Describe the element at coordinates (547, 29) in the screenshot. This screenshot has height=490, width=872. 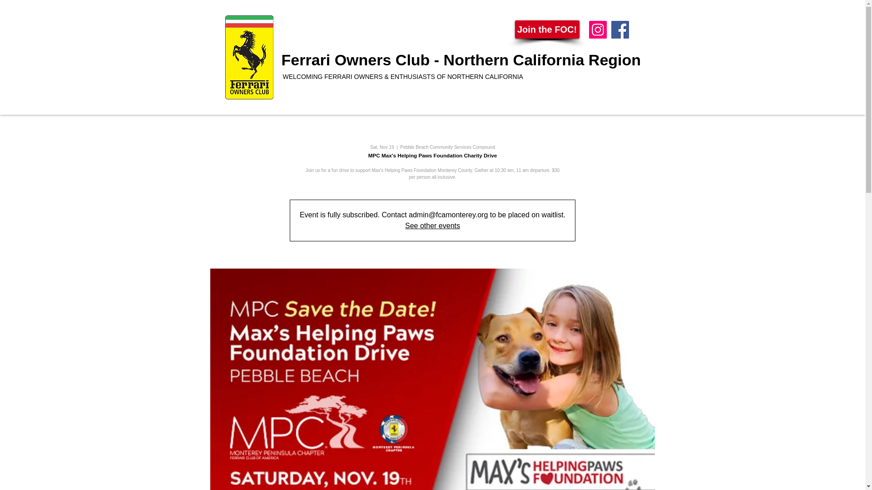
I see `Join the FOC!` at that location.